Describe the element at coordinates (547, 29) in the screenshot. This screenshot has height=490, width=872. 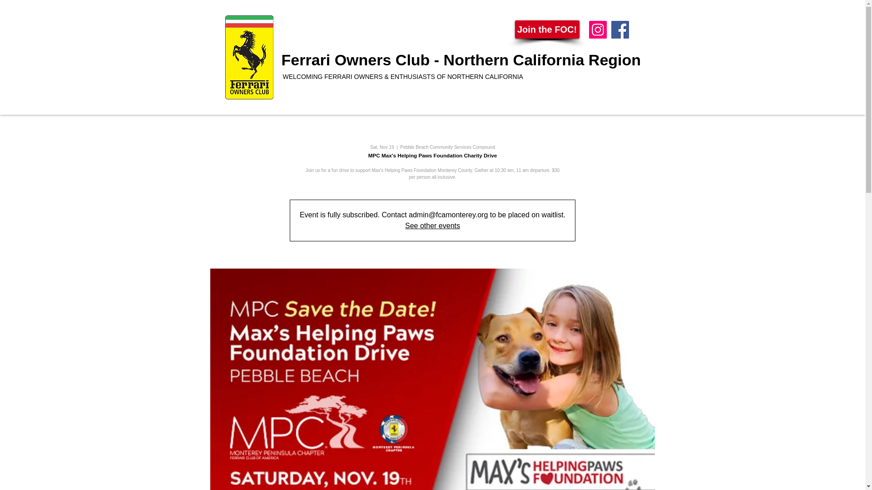
I see `Join the FOC!` at that location.